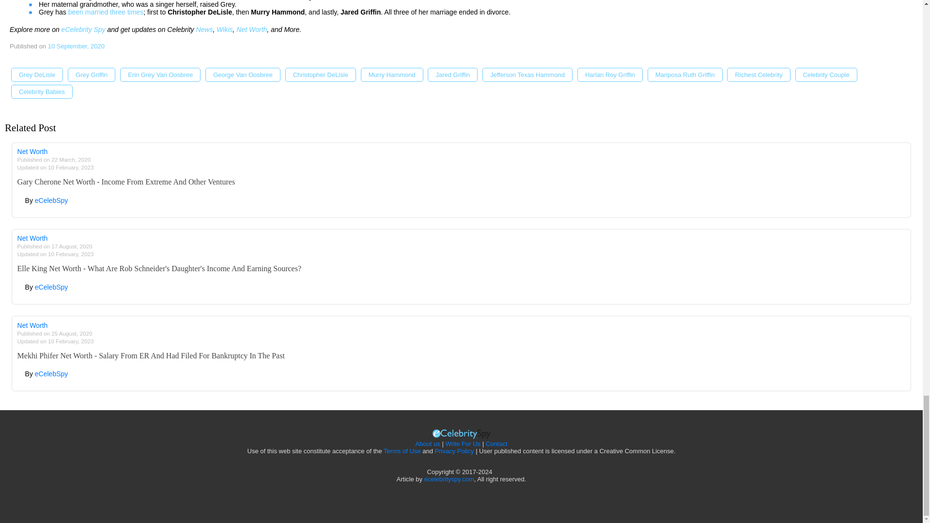 Image resolution: width=930 pixels, height=523 pixels. I want to click on News, so click(204, 29).